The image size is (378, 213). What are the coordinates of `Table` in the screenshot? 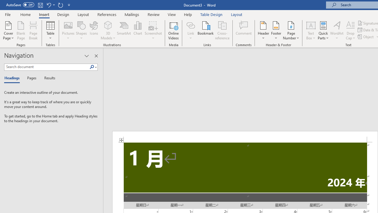 It's located at (50, 30).